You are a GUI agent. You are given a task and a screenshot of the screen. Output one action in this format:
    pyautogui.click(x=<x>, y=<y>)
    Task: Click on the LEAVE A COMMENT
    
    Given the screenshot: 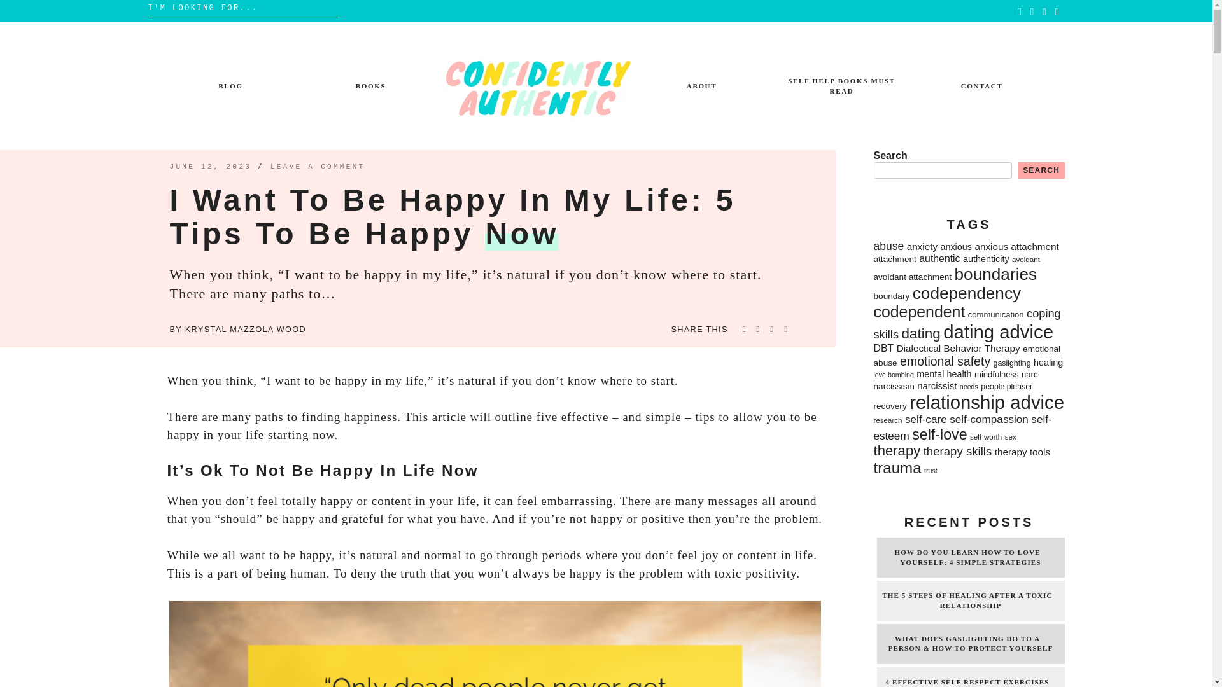 What is the action you would take?
    pyautogui.click(x=318, y=166)
    